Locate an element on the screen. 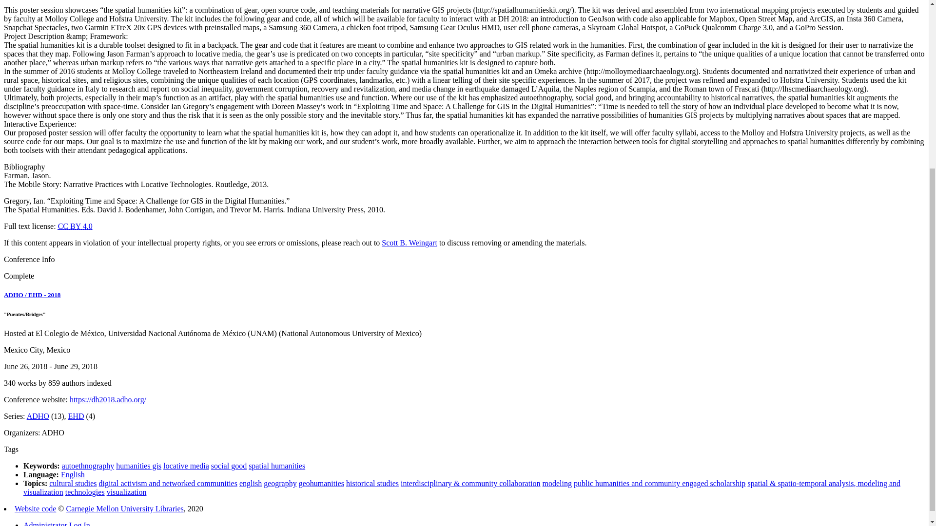  ADHO is located at coordinates (38, 416).